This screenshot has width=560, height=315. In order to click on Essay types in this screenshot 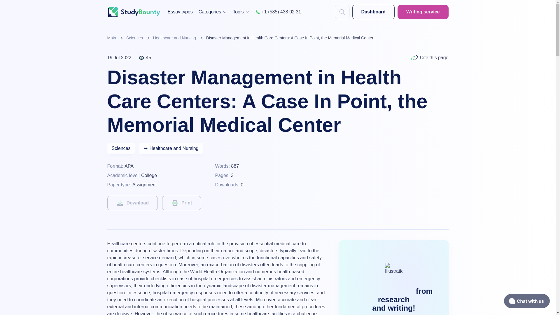, I will do `click(180, 12)`.